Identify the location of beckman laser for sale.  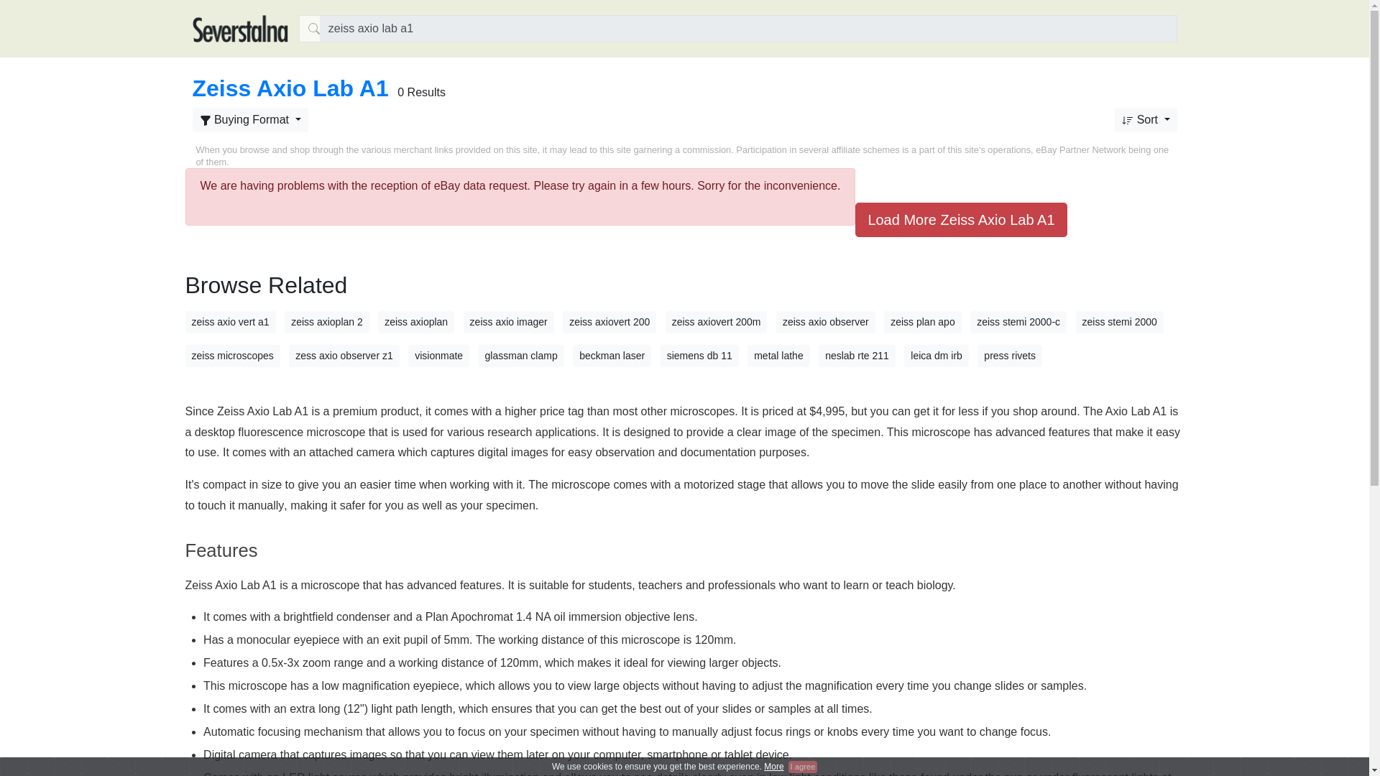
(612, 355).